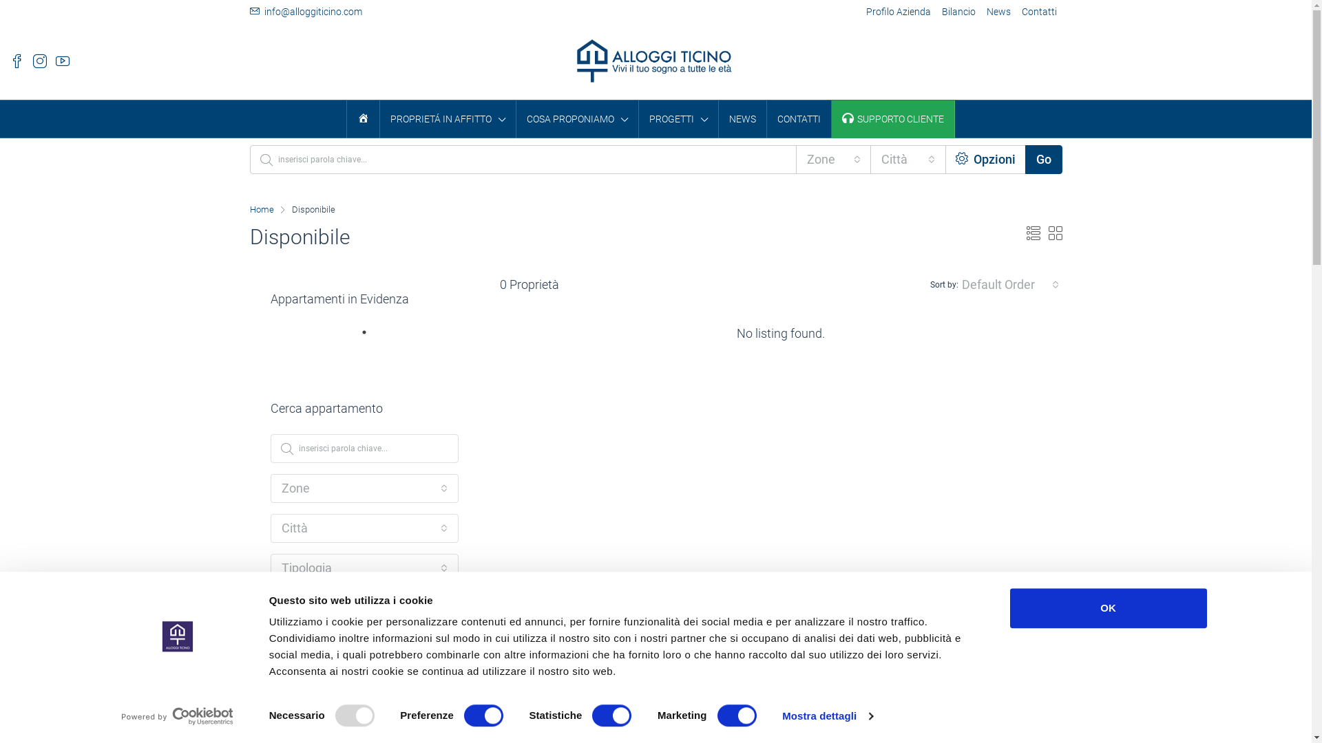 This screenshot has height=743, width=1322. I want to click on 1, so click(371, 338).